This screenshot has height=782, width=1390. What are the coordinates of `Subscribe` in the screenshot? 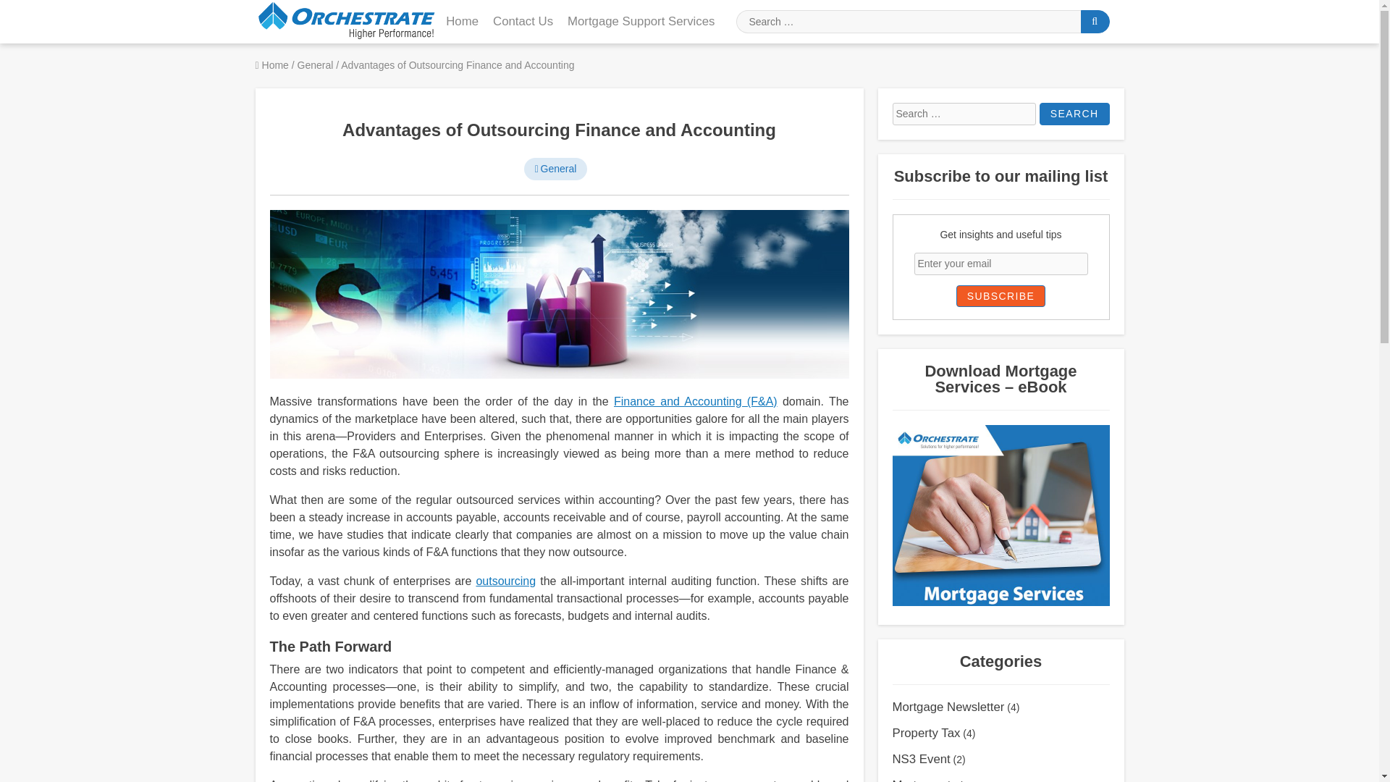 It's located at (1001, 296).